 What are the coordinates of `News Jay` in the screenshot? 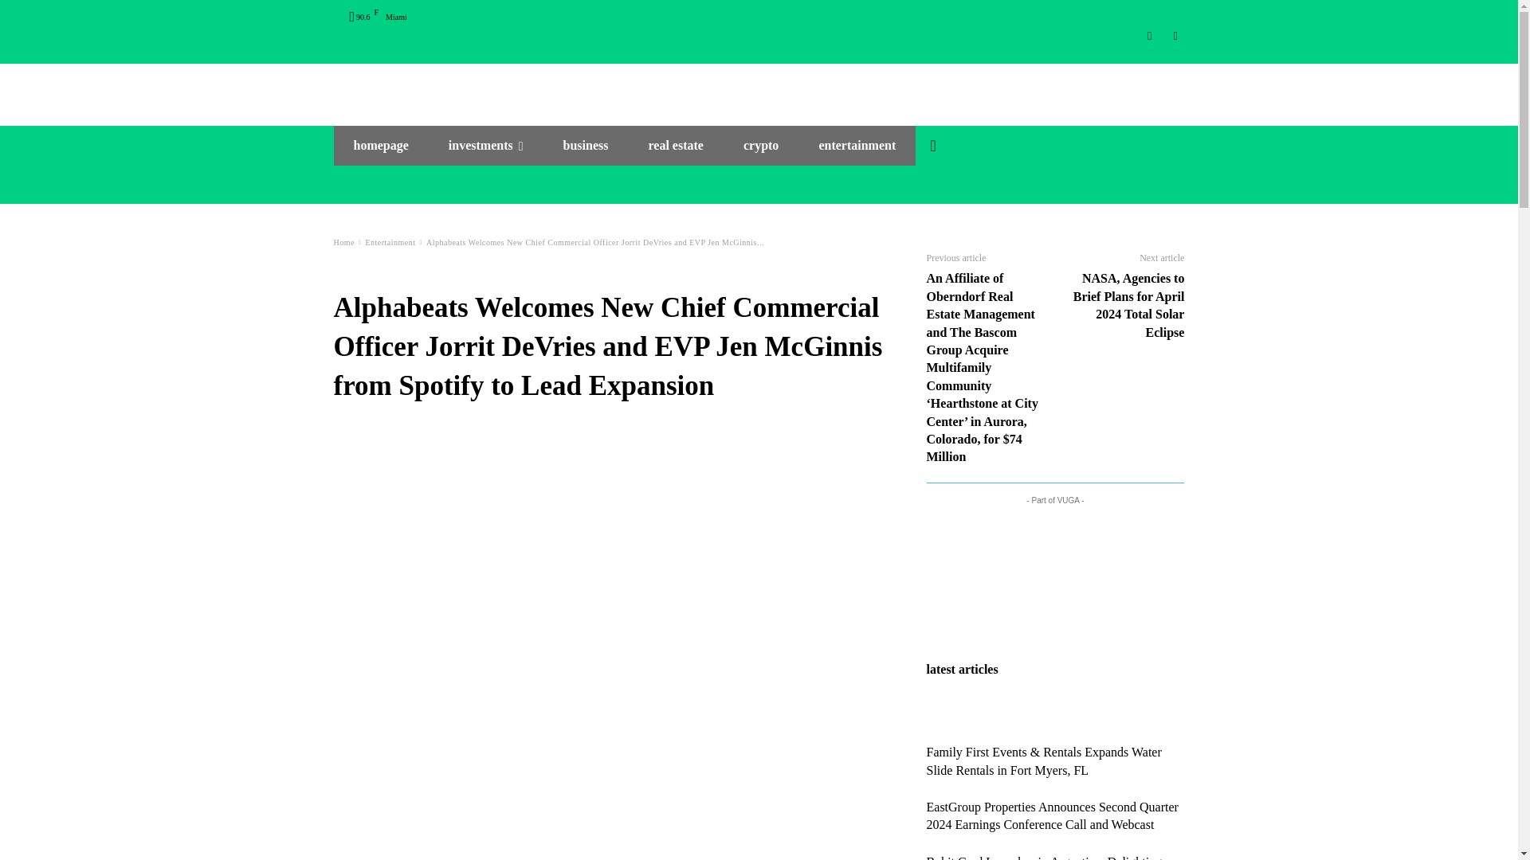 It's located at (759, 88).